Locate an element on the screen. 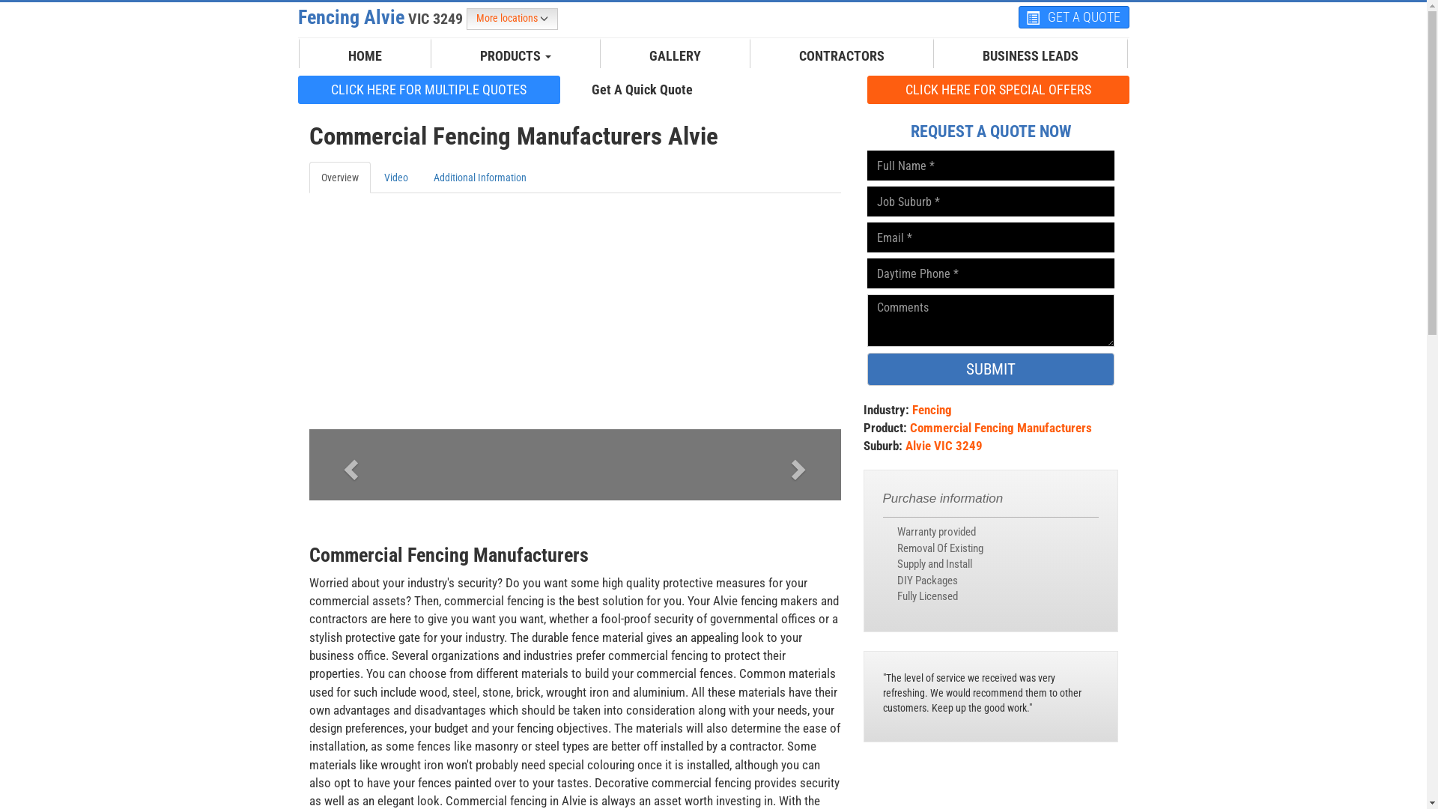 This screenshot has height=809, width=1438. BUSINESS LEADS is located at coordinates (1030, 56).